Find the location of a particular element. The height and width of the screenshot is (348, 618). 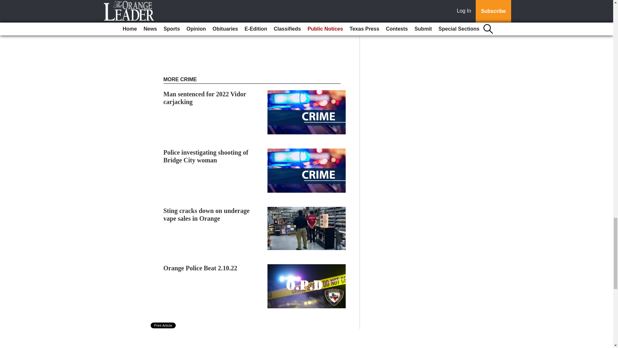

Sting cracks down on underage vape sales in Orange is located at coordinates (207, 215).